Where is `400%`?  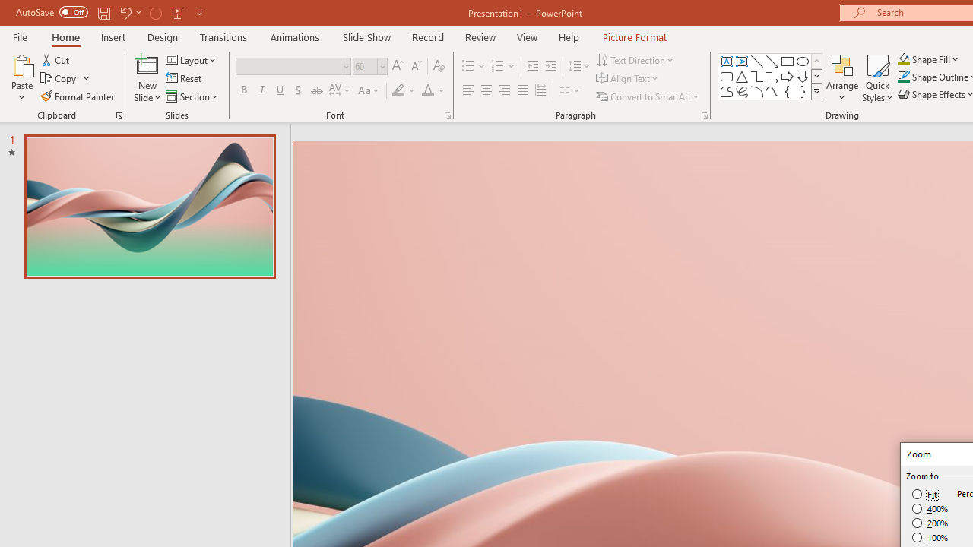
400% is located at coordinates (930, 509).